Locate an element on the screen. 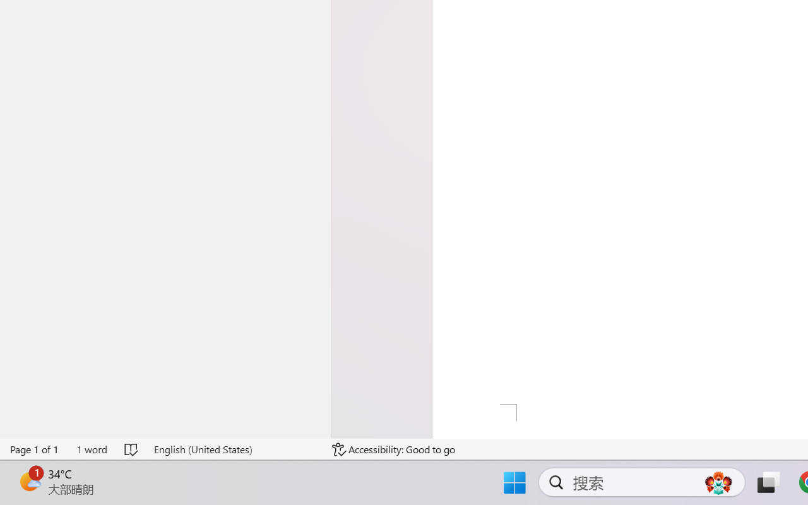 The image size is (808, 505). Language English (United States) is located at coordinates (234, 449).